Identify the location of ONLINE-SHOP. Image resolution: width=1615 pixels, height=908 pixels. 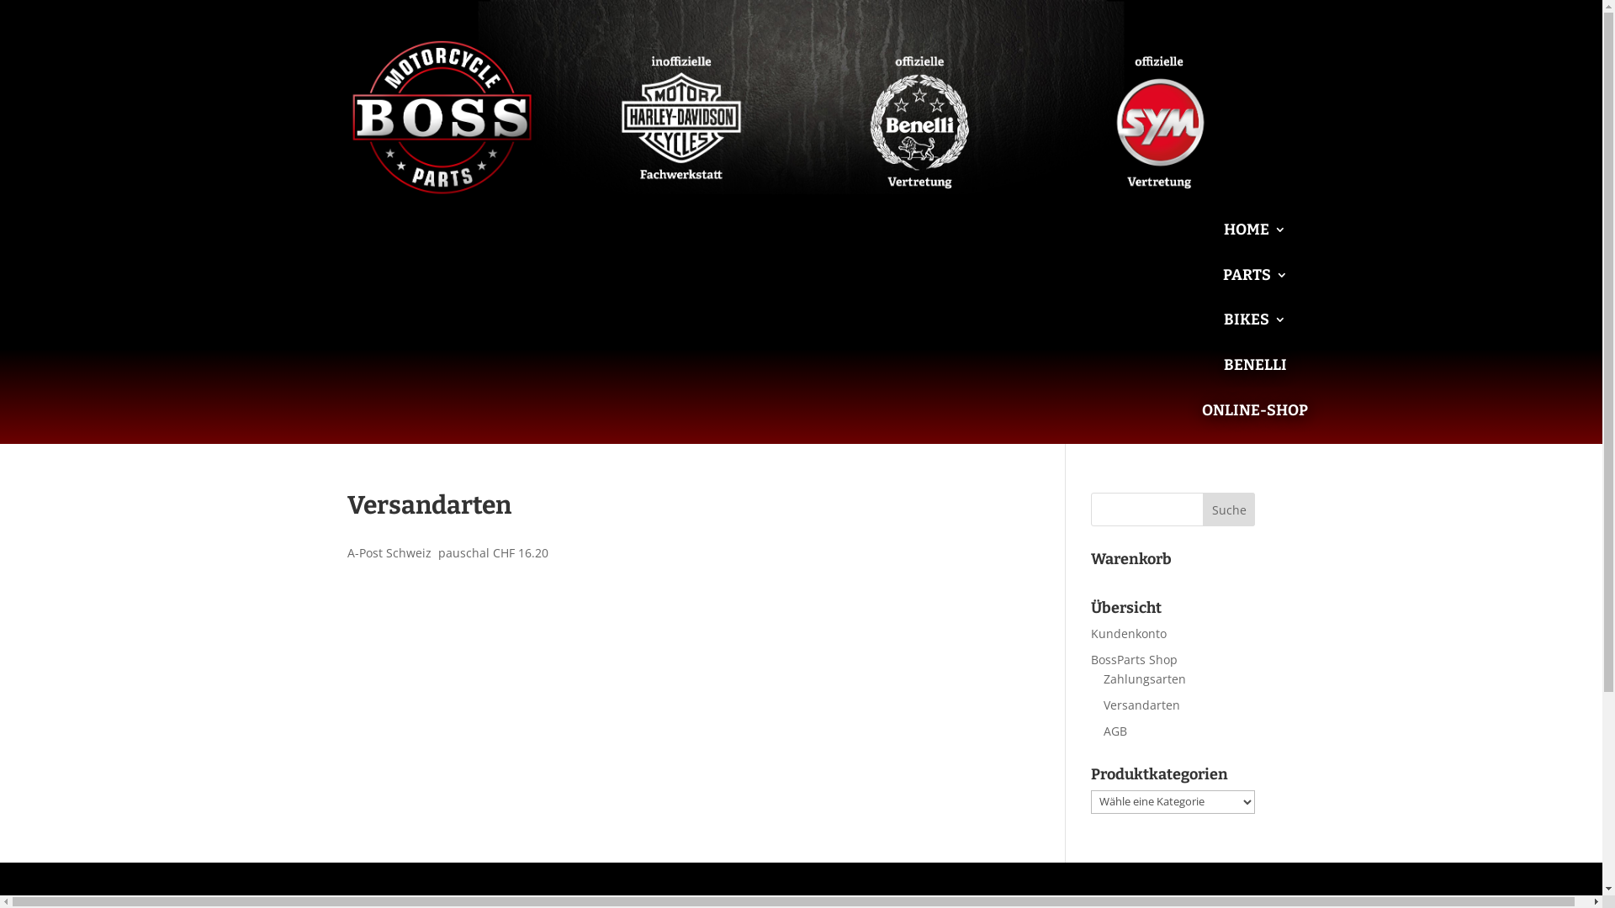
(1255, 424).